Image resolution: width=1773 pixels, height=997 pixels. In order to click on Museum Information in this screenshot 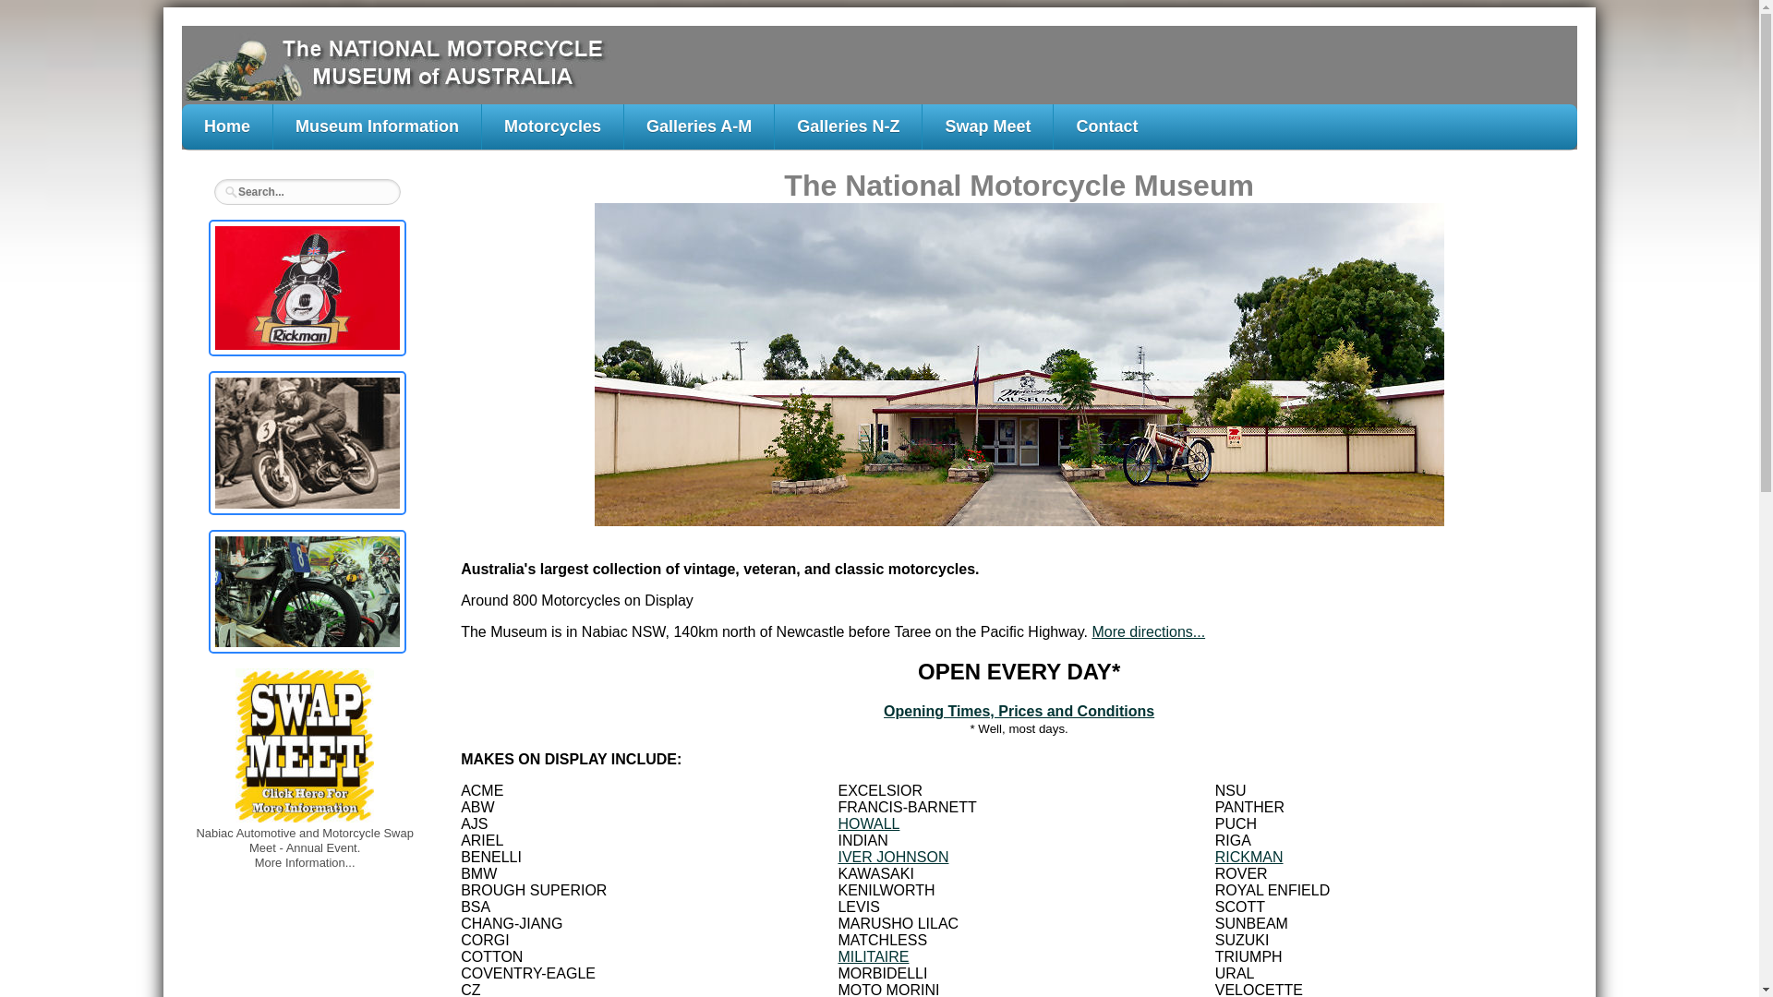, I will do `click(377, 127)`.